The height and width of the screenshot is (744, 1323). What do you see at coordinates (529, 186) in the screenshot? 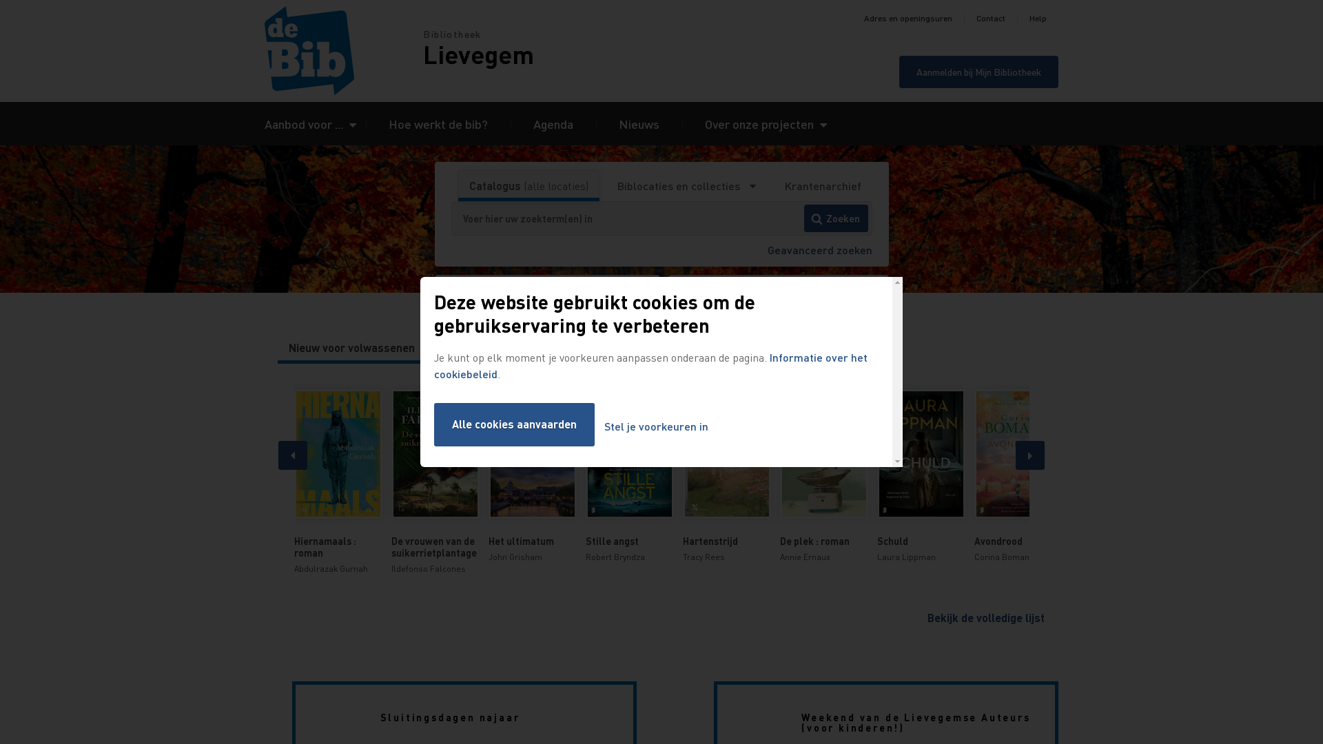
I see `Catalogus (alle locaties)` at bounding box center [529, 186].